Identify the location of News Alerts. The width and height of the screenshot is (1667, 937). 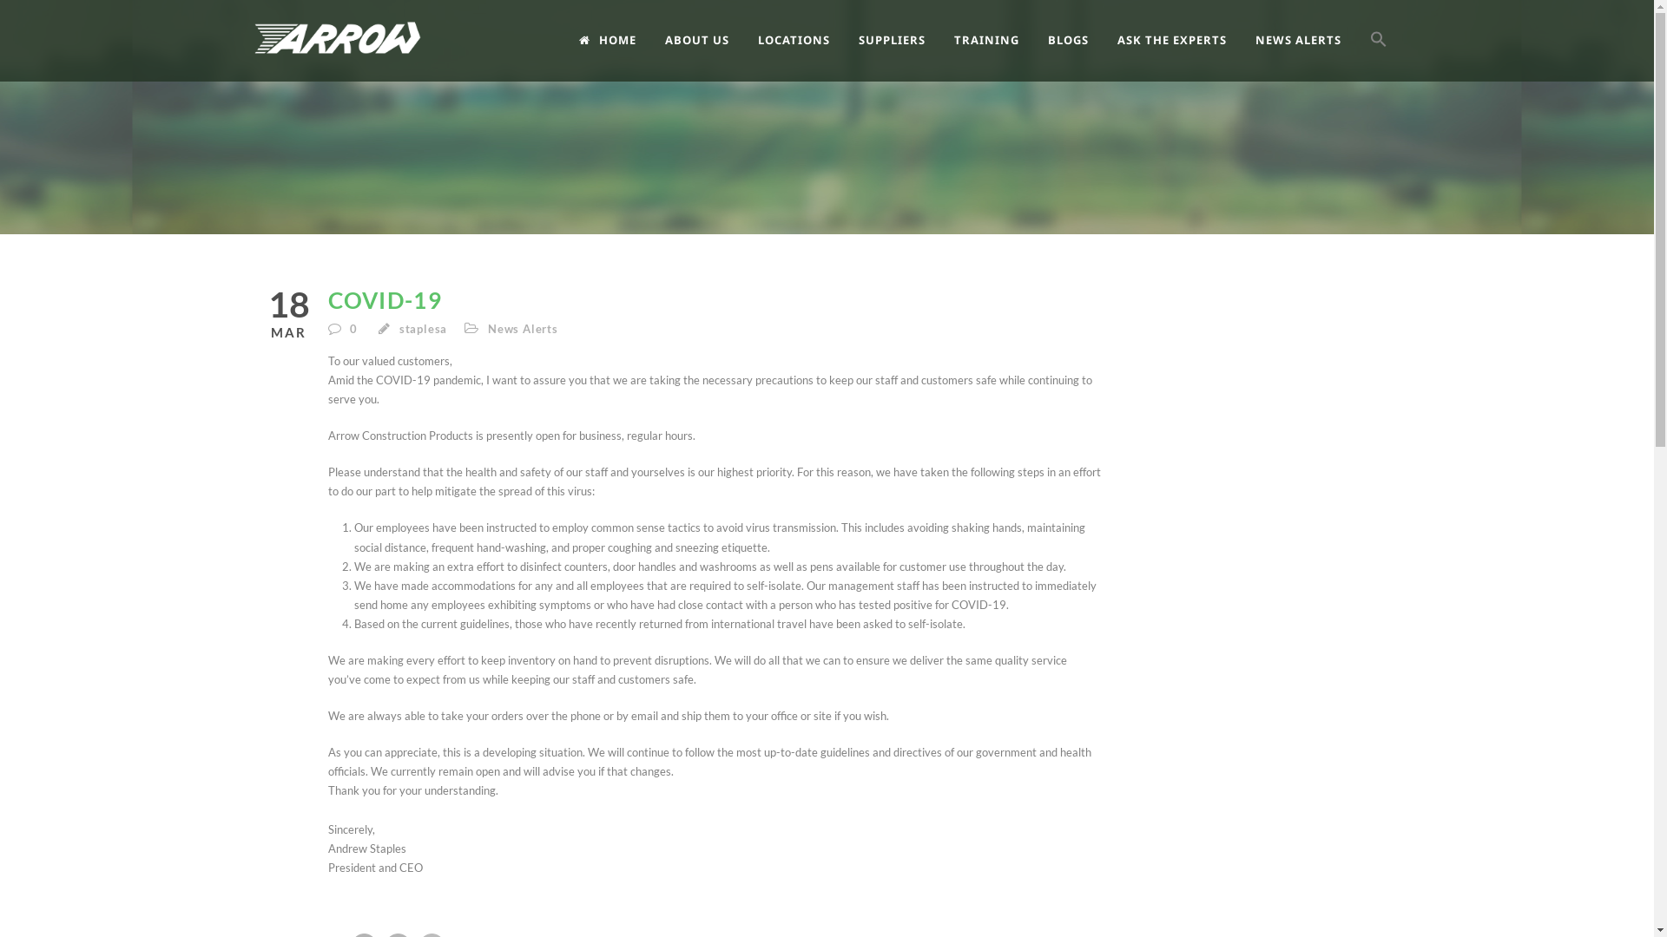
(523, 329).